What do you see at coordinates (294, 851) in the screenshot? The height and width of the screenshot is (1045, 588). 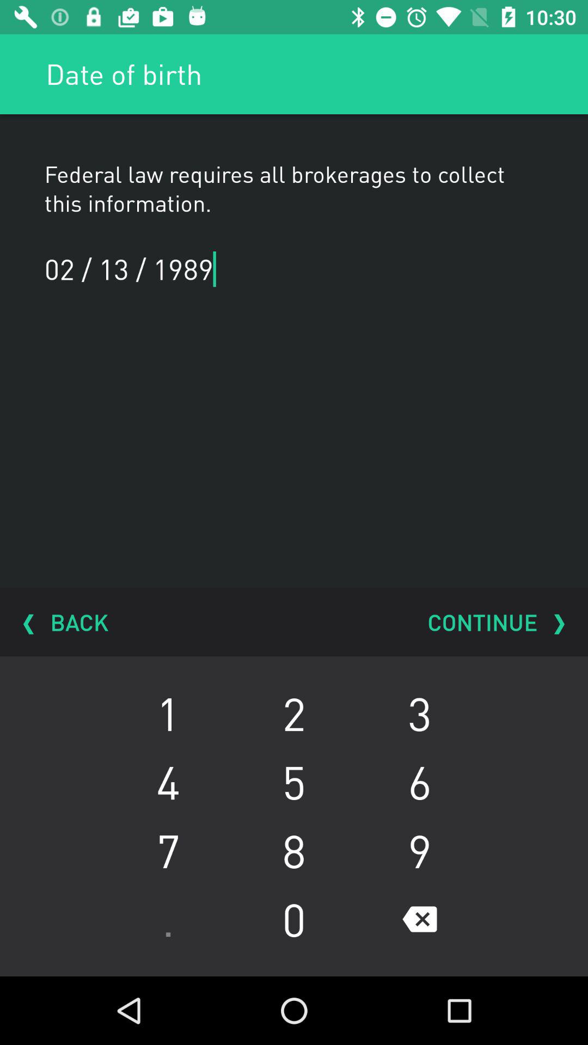 I see `turn on the item to the right of 4 item` at bounding box center [294, 851].